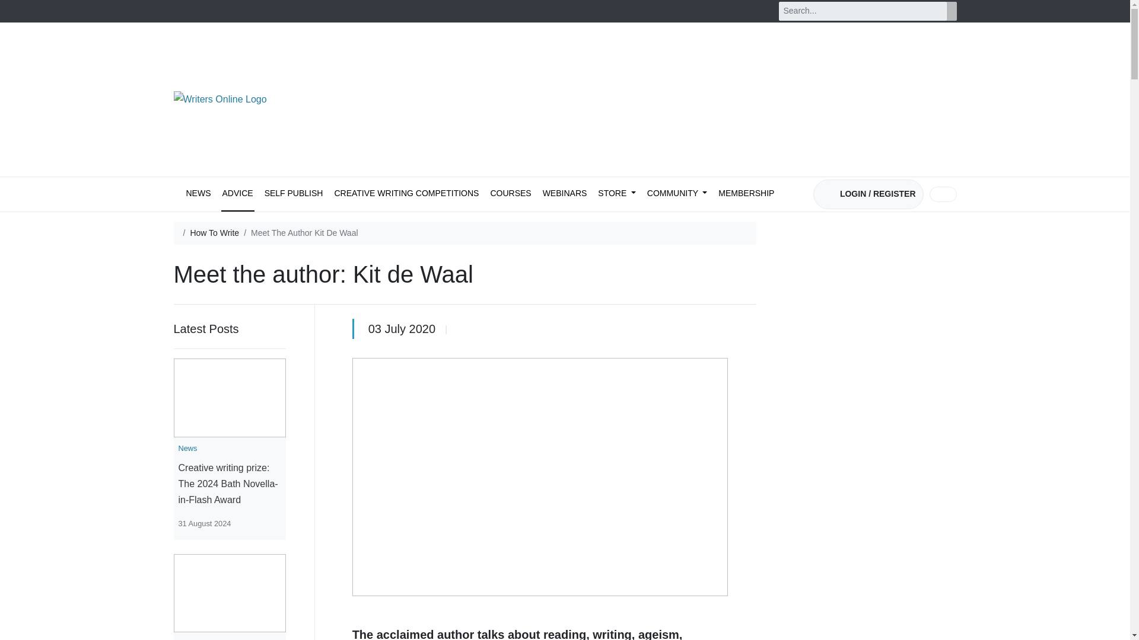 This screenshot has width=1139, height=640. What do you see at coordinates (746, 194) in the screenshot?
I see `MEMBERSHIP` at bounding box center [746, 194].